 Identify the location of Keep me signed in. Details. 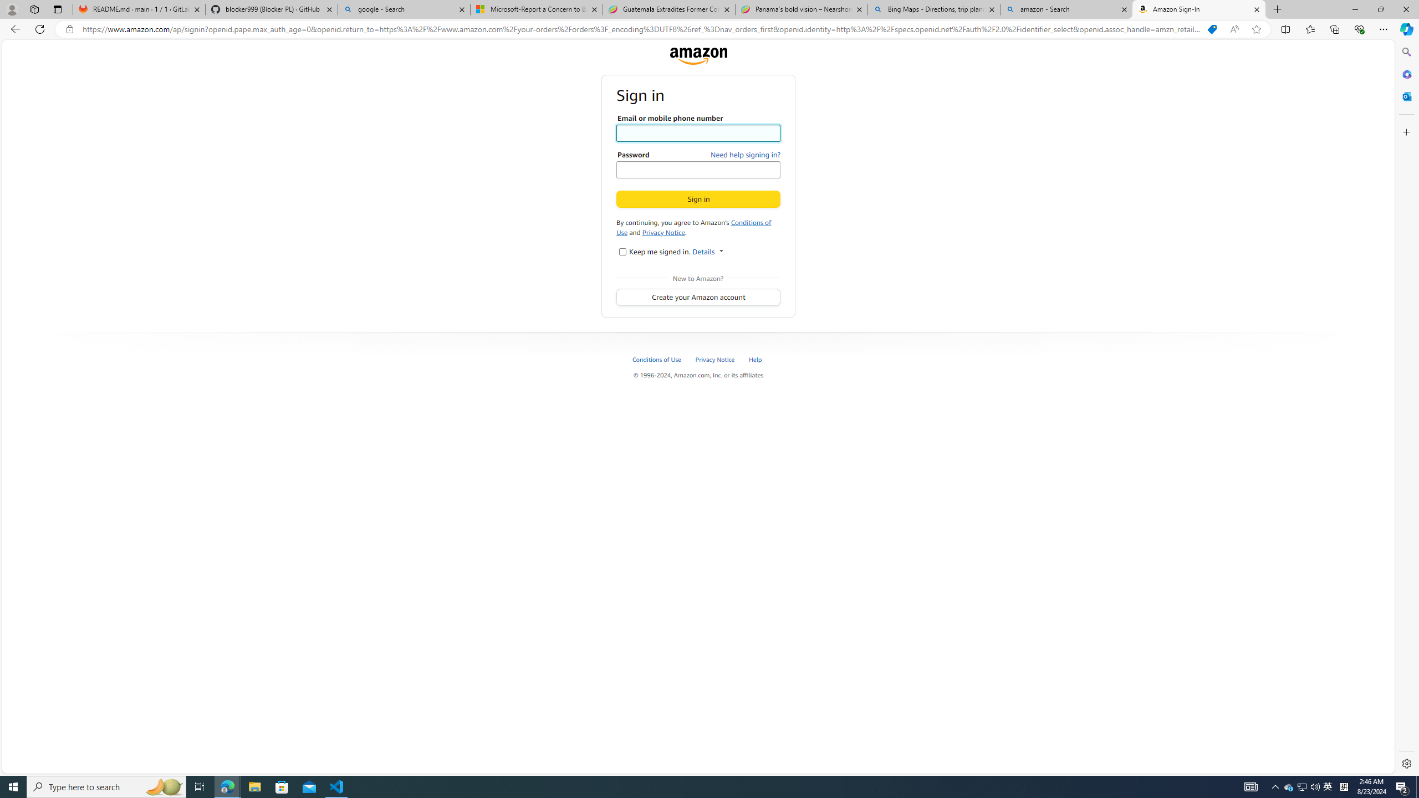
(622, 251).